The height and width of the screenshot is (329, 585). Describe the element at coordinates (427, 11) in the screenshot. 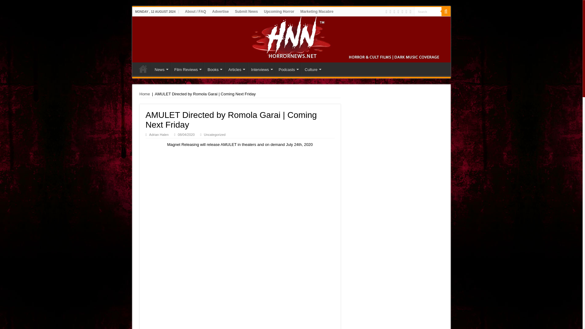

I see `Search` at that location.